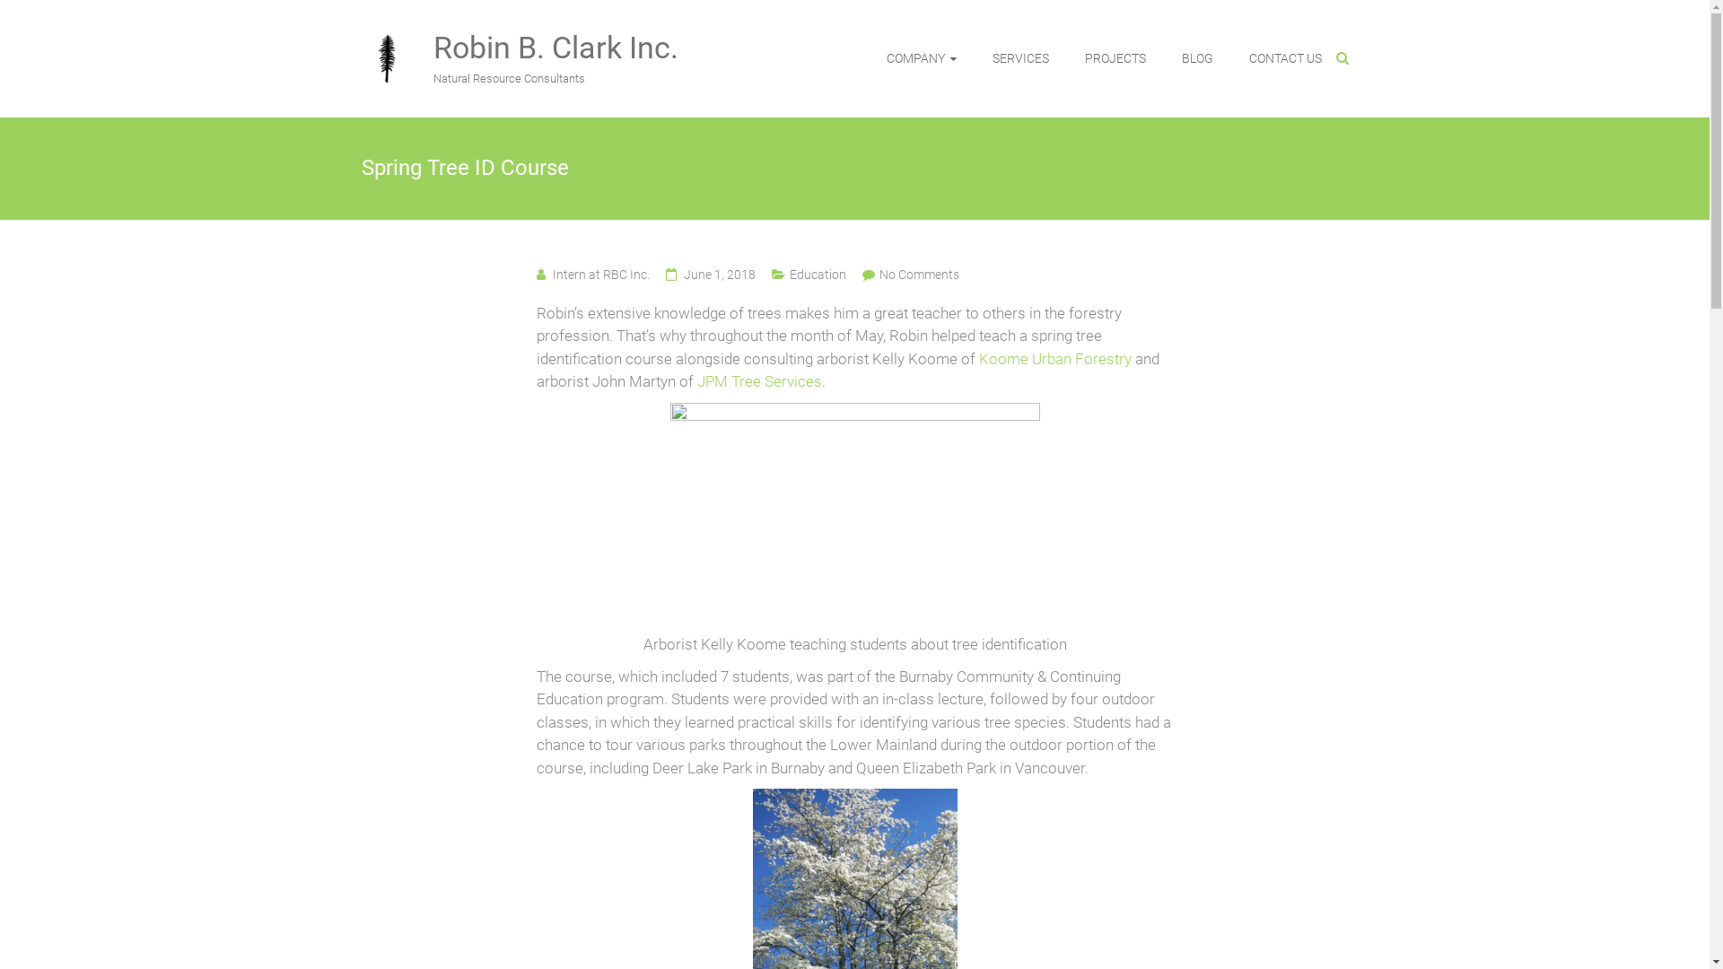 The image size is (1723, 969). Describe the element at coordinates (1021, 58) in the screenshot. I see `SERVICES` at that location.